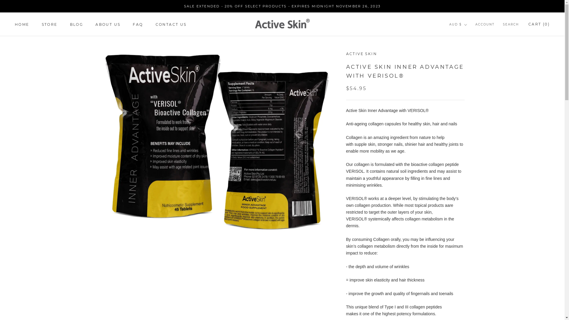 Image resolution: width=569 pixels, height=320 pixels. What do you see at coordinates (468, 265) in the screenshot?
I see `EGP` at bounding box center [468, 265].